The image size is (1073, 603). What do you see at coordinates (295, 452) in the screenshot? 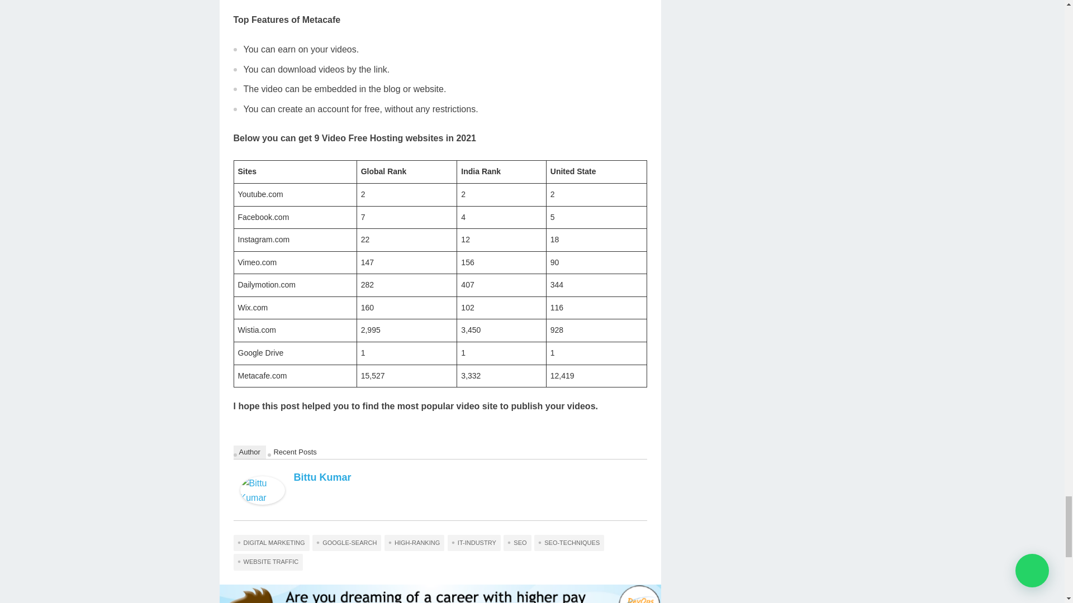
I see `Recent Posts` at bounding box center [295, 452].